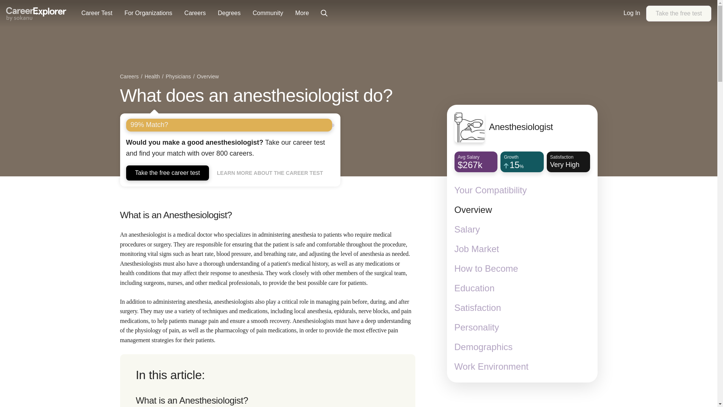  Describe the element at coordinates (302, 14) in the screenshot. I see `More` at that location.